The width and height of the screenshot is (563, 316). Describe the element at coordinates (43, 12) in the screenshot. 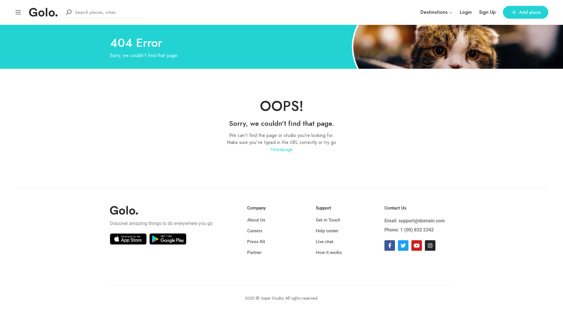

I see `Tourism in Azerbaijan` at that location.